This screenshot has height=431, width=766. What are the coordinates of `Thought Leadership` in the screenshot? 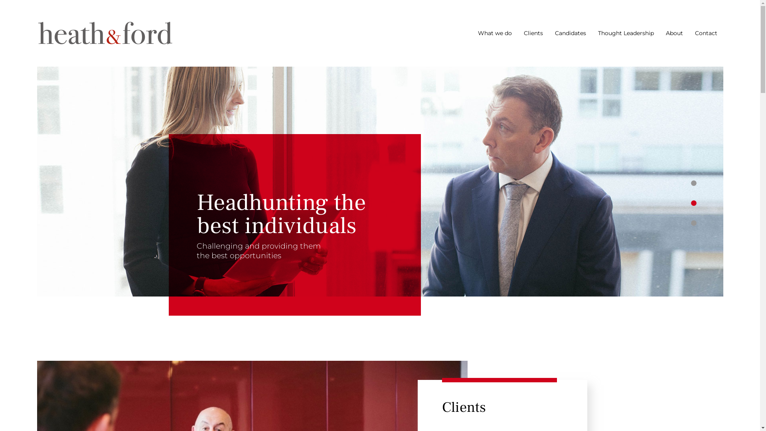 It's located at (626, 33).